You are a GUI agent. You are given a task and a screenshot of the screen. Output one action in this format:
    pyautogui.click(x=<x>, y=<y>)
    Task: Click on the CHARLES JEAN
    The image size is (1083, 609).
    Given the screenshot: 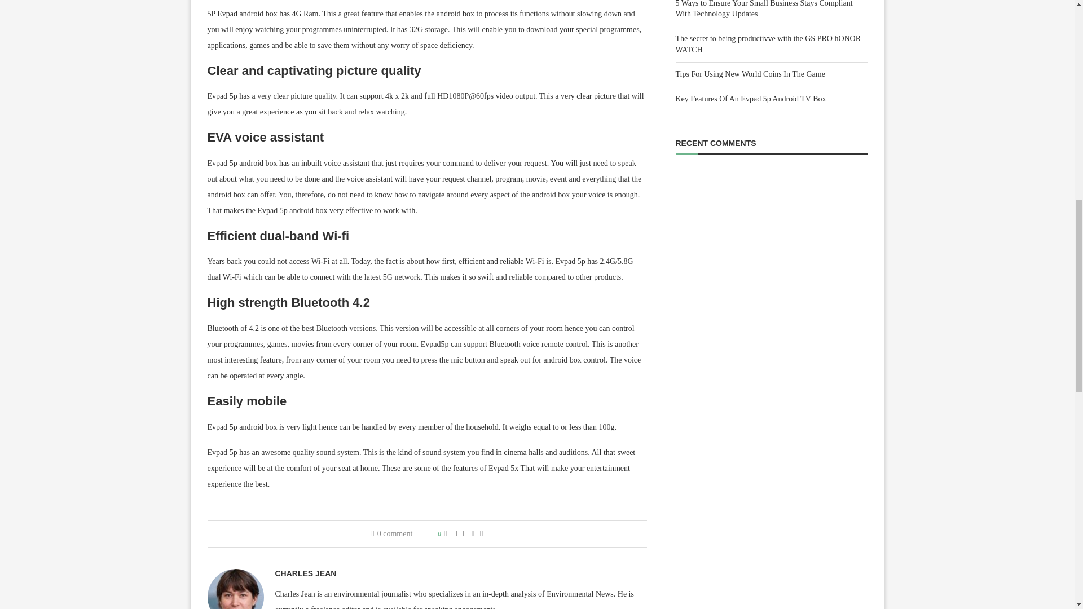 What is the action you would take?
    pyautogui.click(x=306, y=573)
    